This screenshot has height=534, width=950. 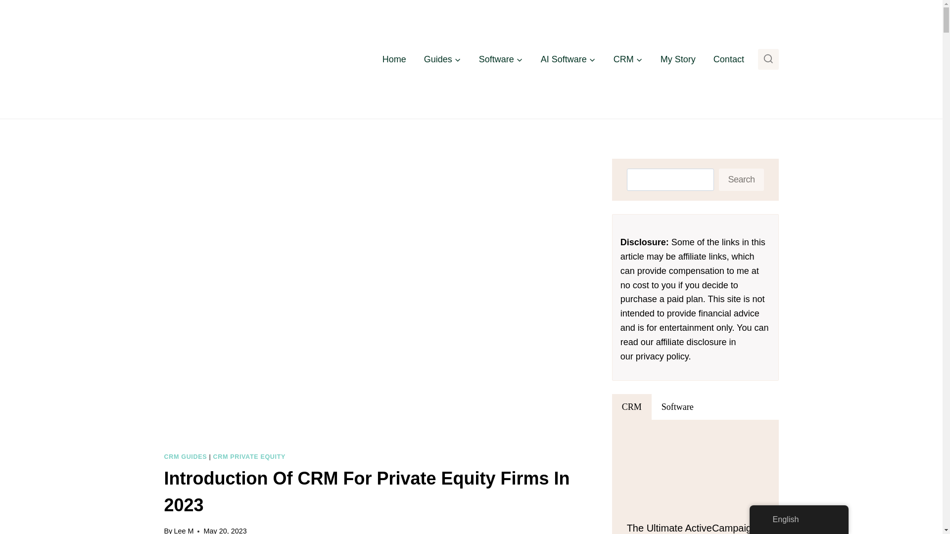 I want to click on Guides, so click(x=442, y=59).